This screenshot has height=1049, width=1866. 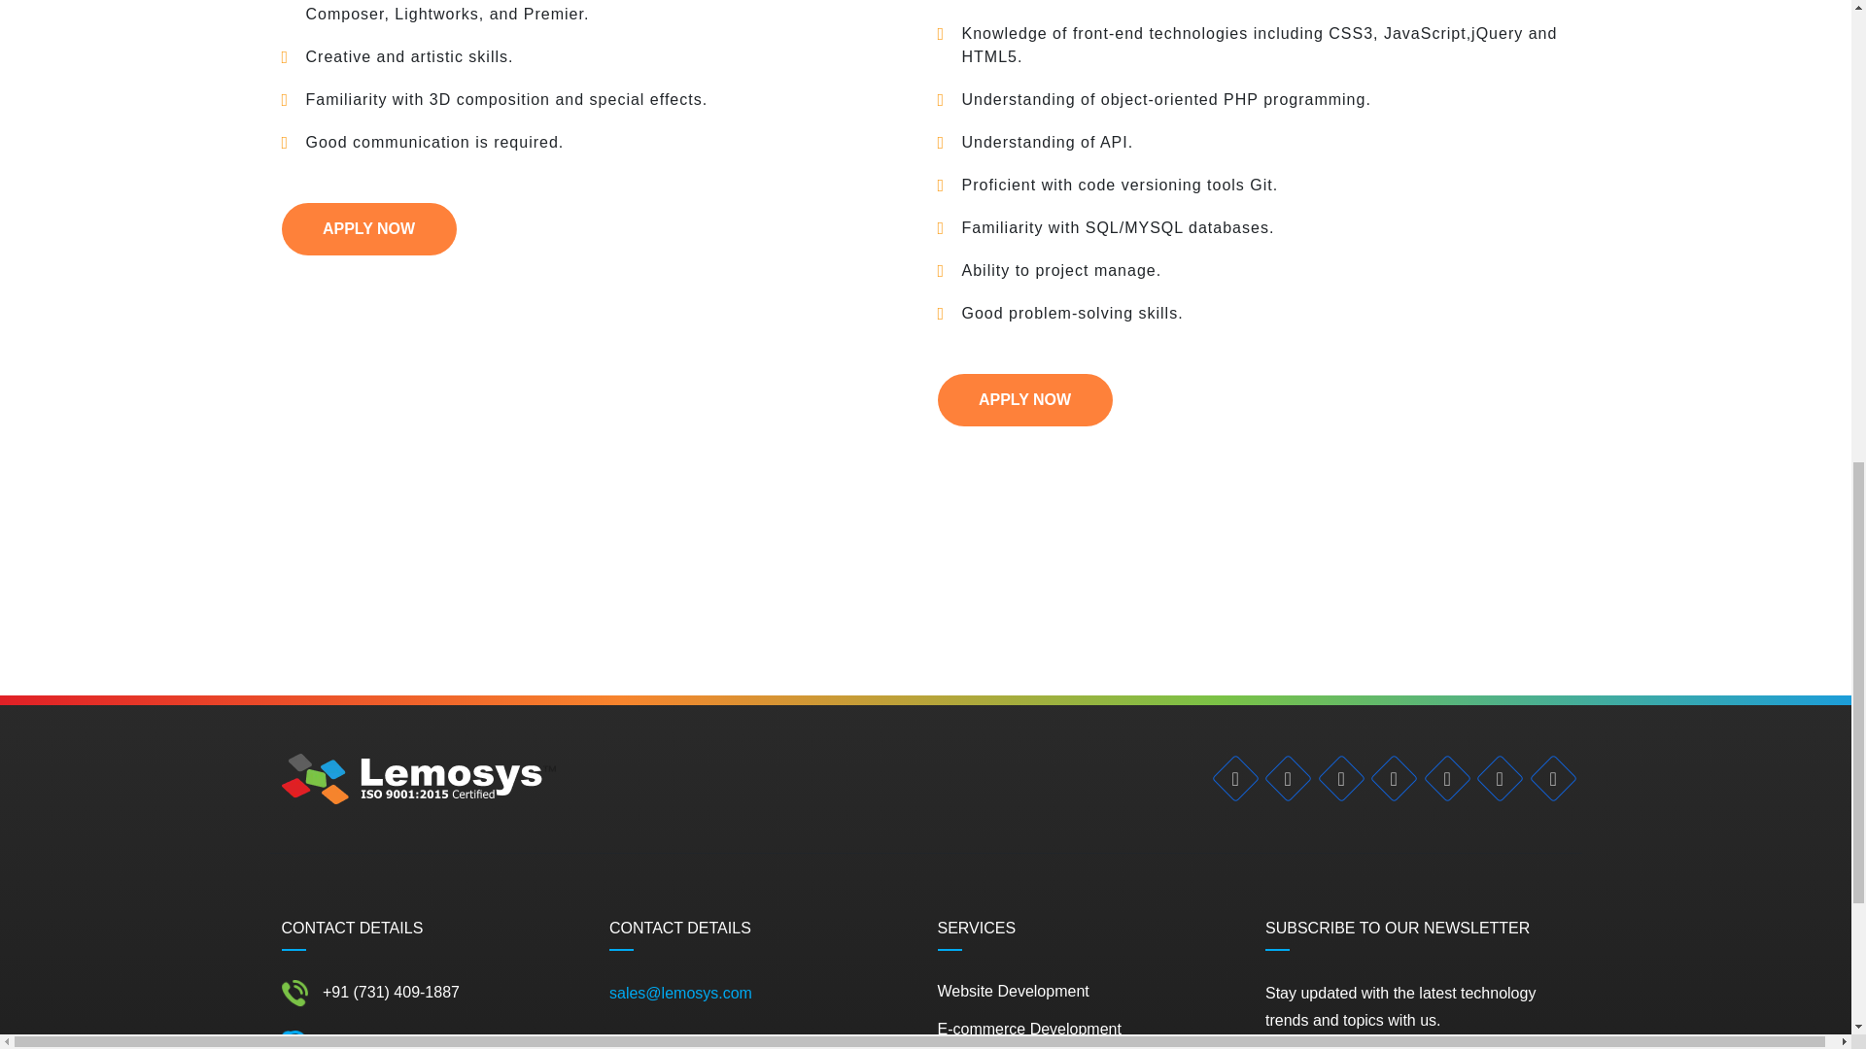 I want to click on Apple Itunes, so click(x=1439, y=771).